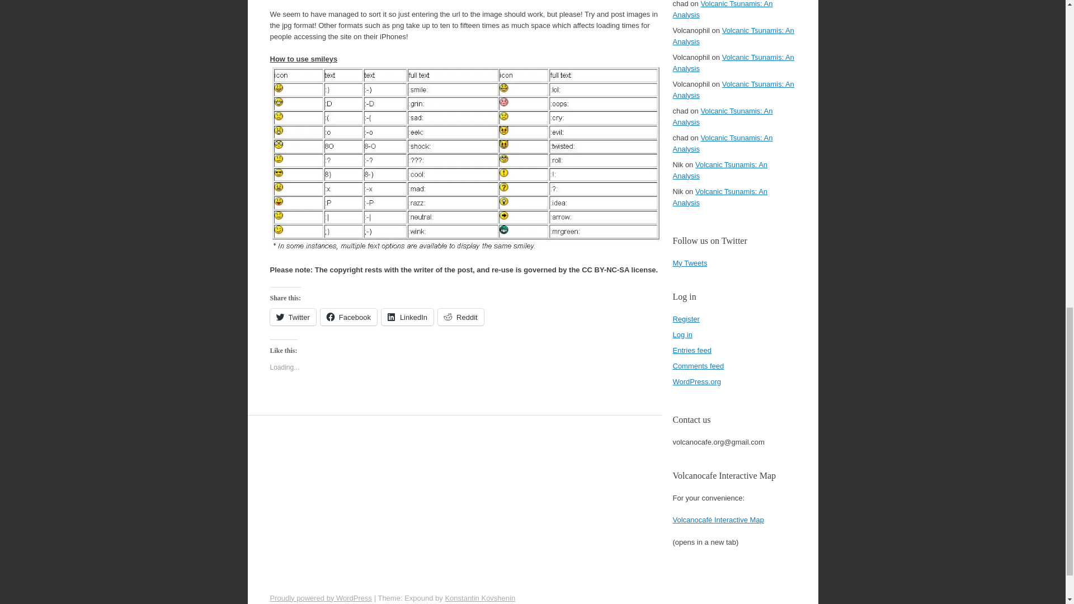 This screenshot has width=1074, height=604. I want to click on Click to share on Facebook, so click(348, 317).